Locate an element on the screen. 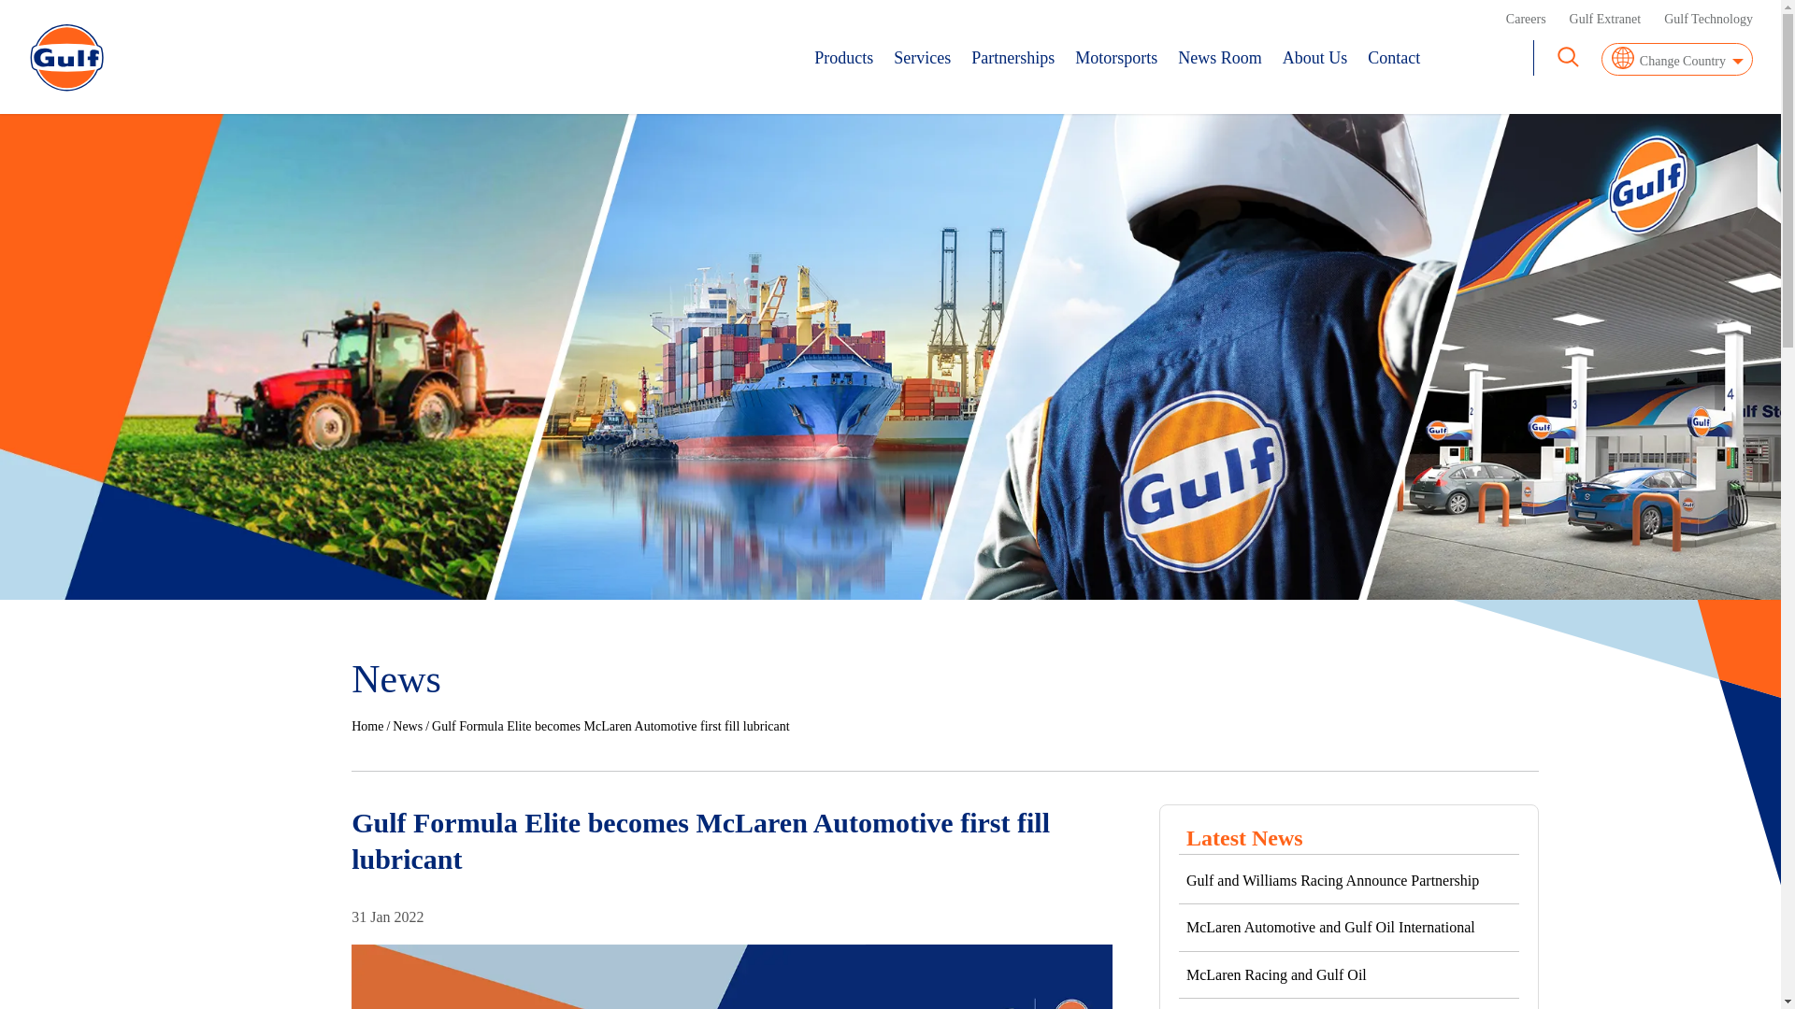 Image resolution: width=1795 pixels, height=1009 pixels. News Room is located at coordinates (1219, 58).